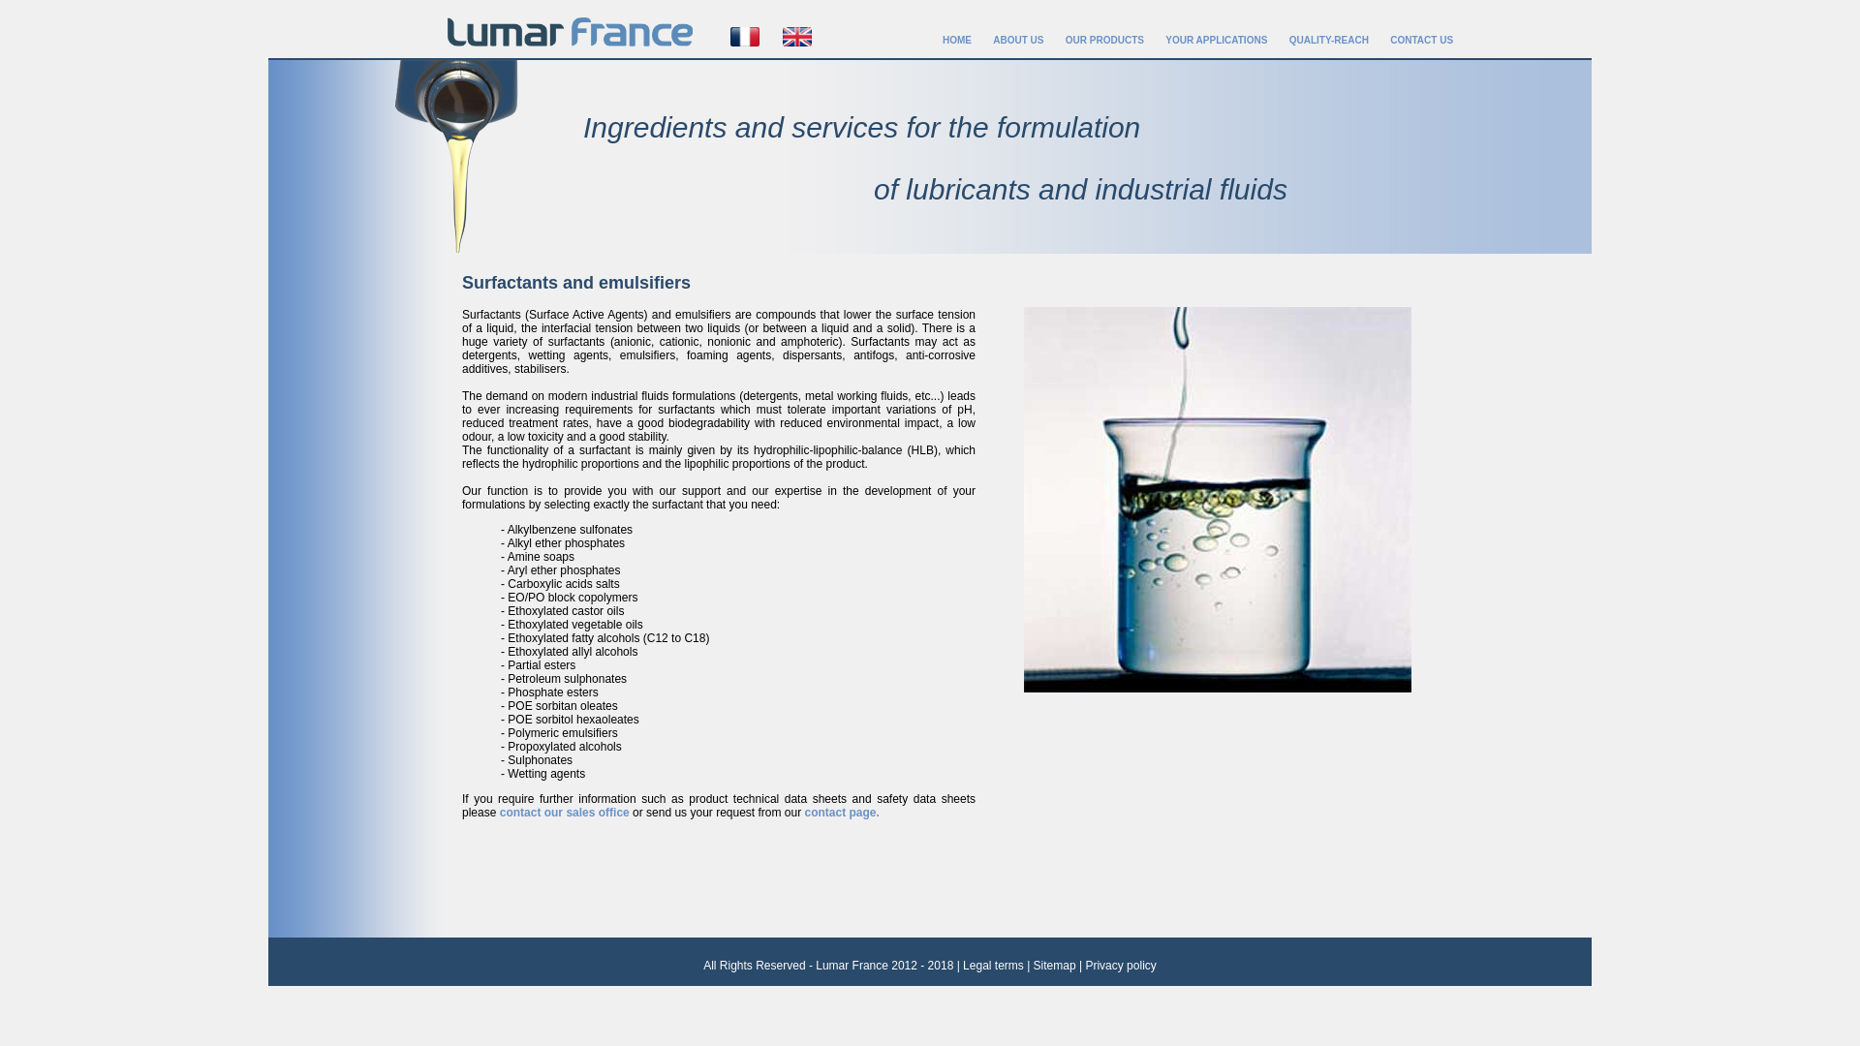 The width and height of the screenshot is (1860, 1046). Describe the element at coordinates (1017, 44) in the screenshot. I see `ABOUT US` at that location.